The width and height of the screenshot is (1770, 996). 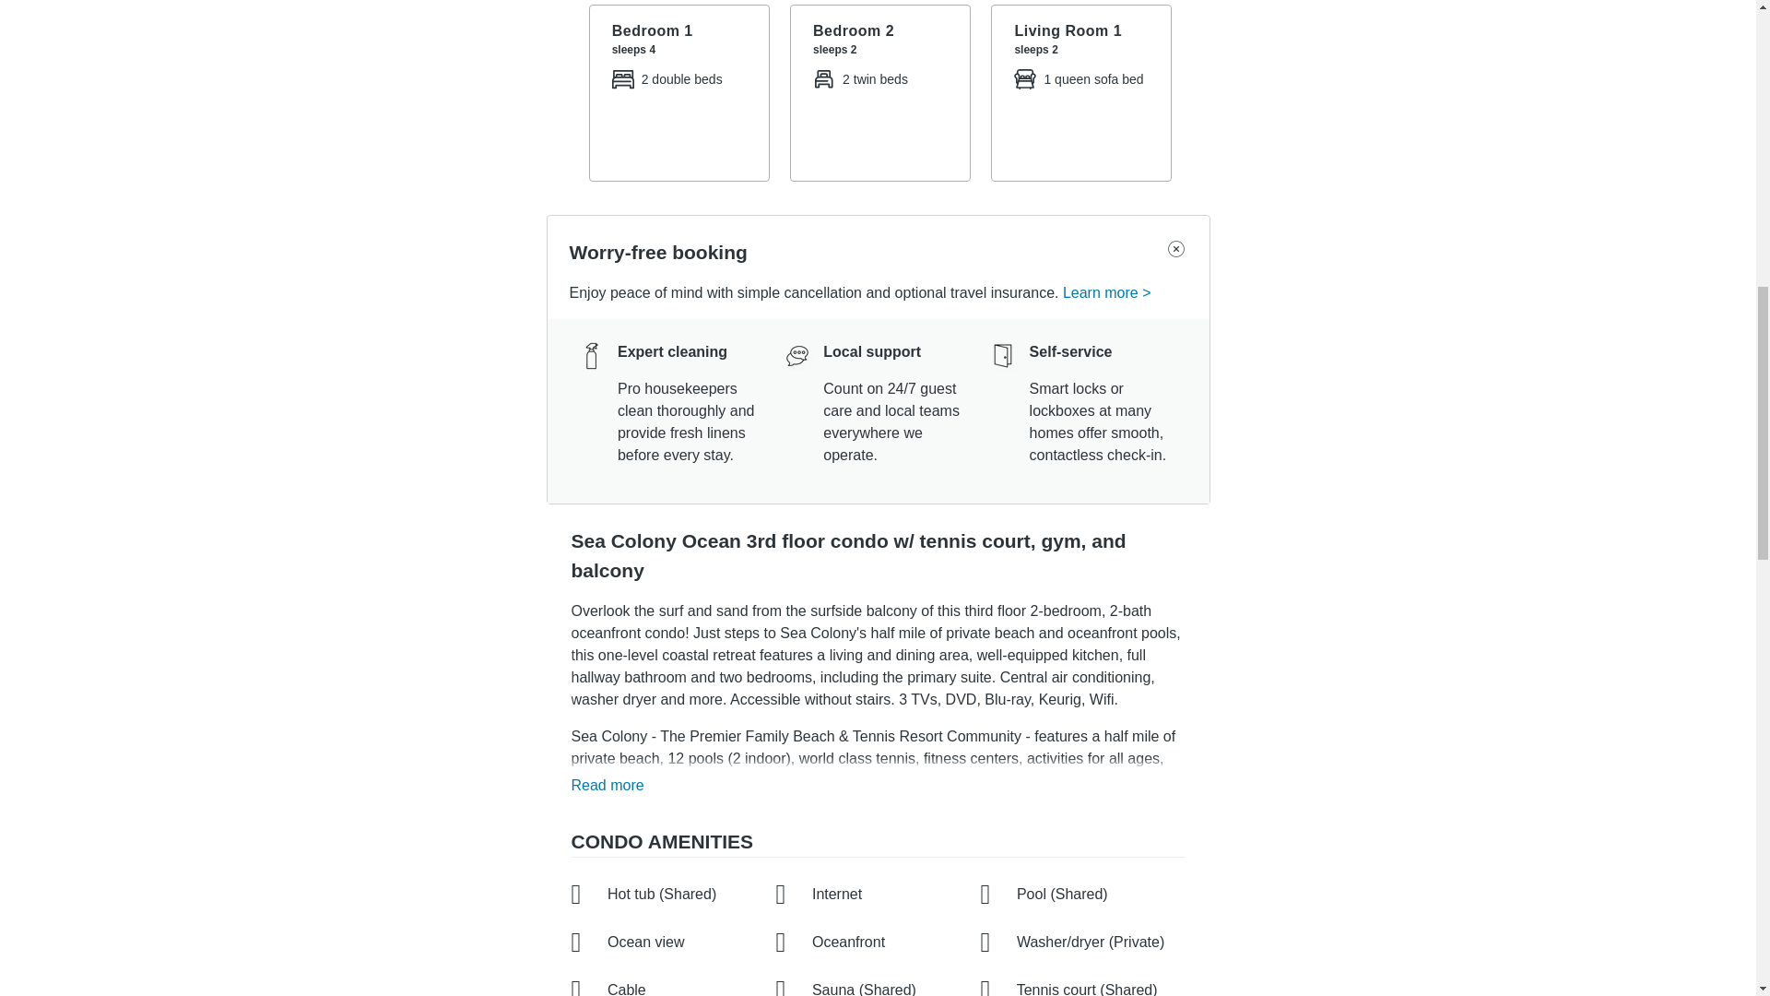 What do you see at coordinates (613, 786) in the screenshot?
I see `Read more ` at bounding box center [613, 786].